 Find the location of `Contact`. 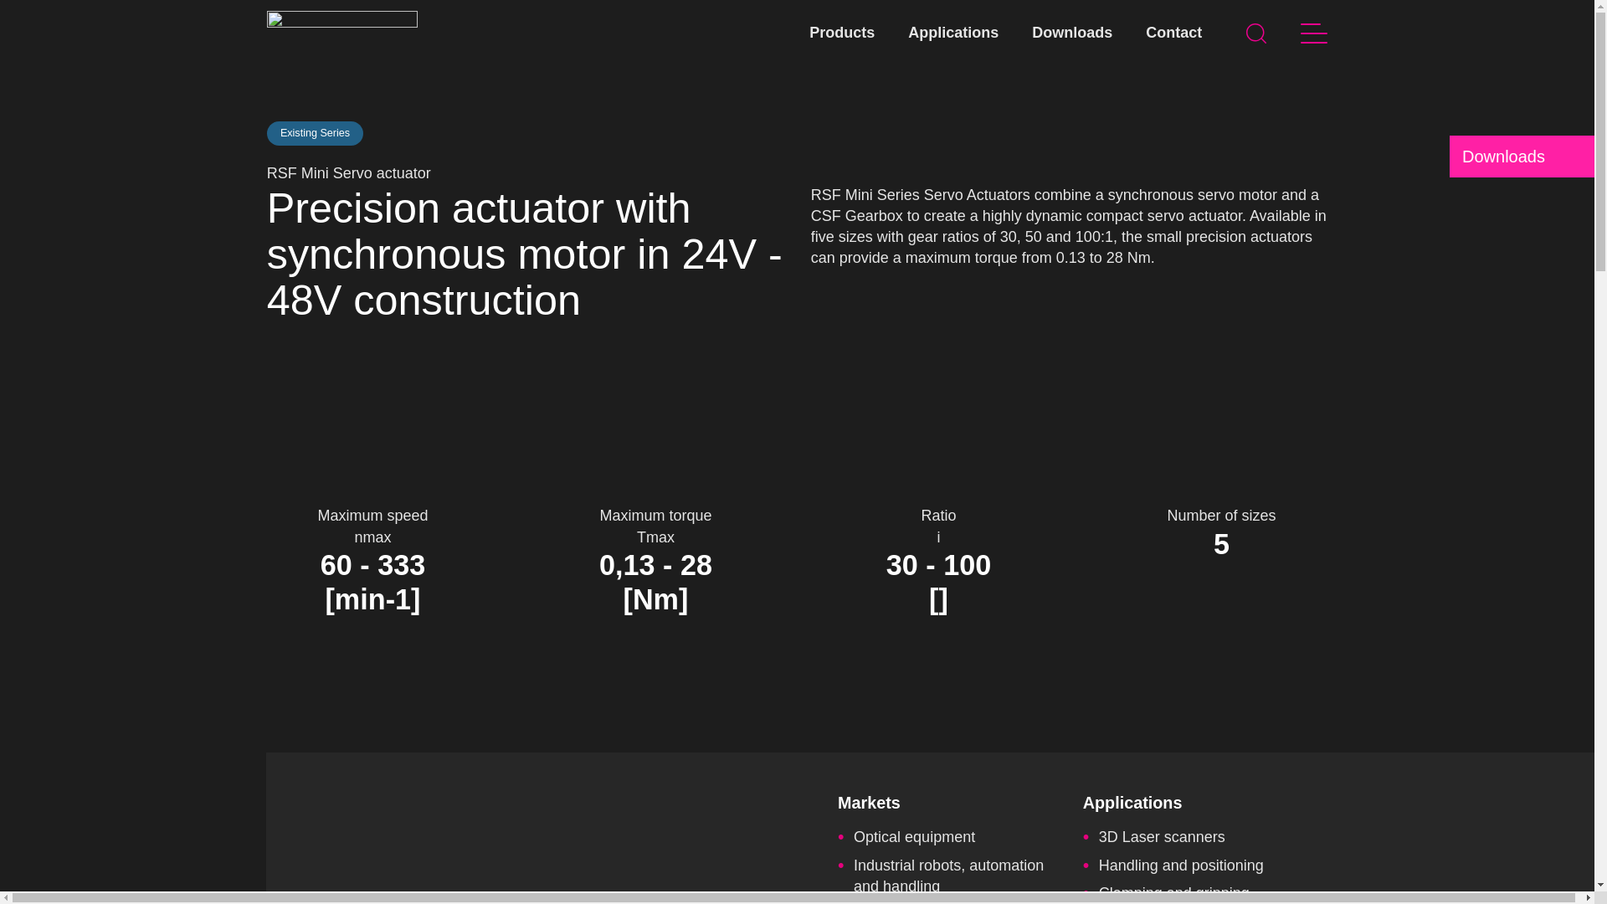

Contact is located at coordinates (1173, 33).